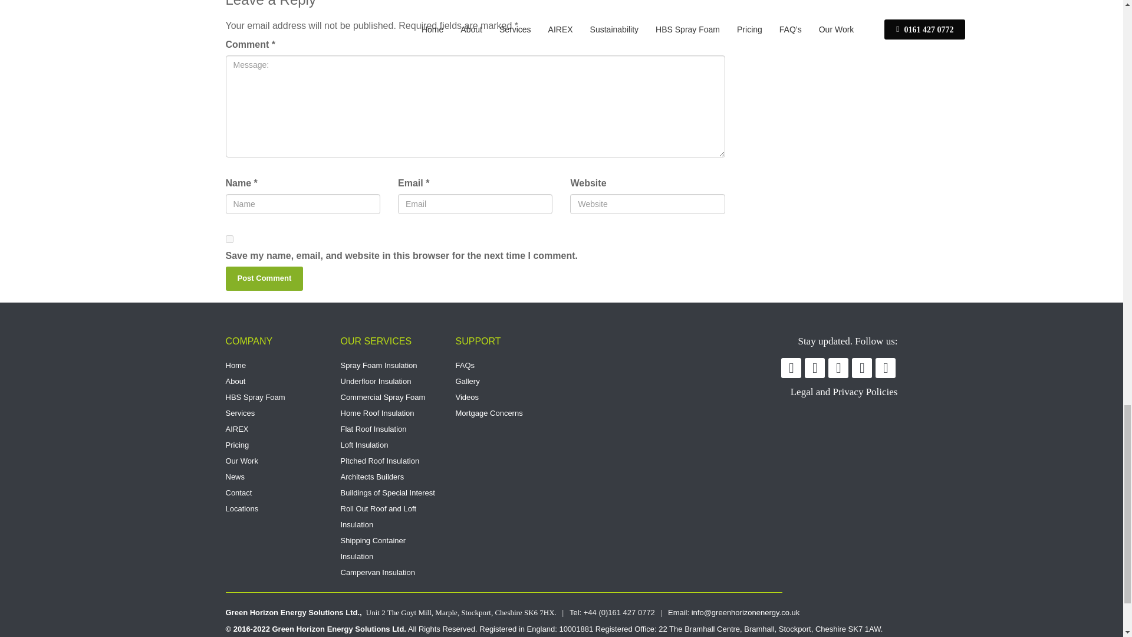 This screenshot has height=637, width=1132. What do you see at coordinates (838, 368) in the screenshot?
I see `Post Comment` at bounding box center [838, 368].